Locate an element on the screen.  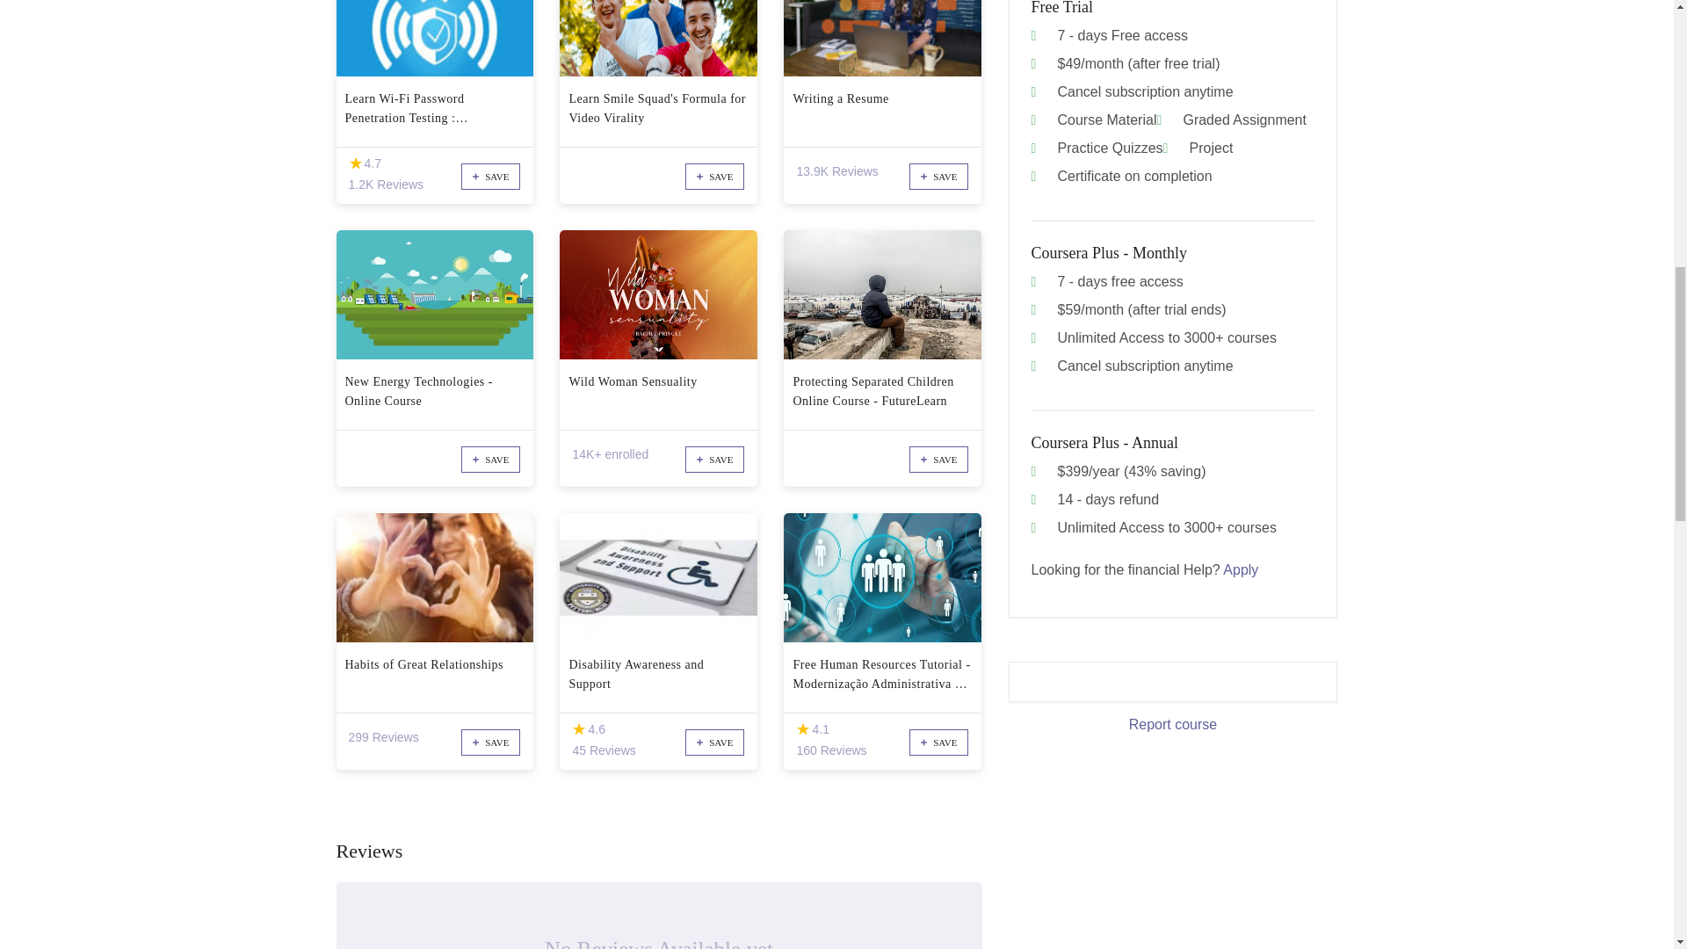
4.1 is located at coordinates (803, 729).